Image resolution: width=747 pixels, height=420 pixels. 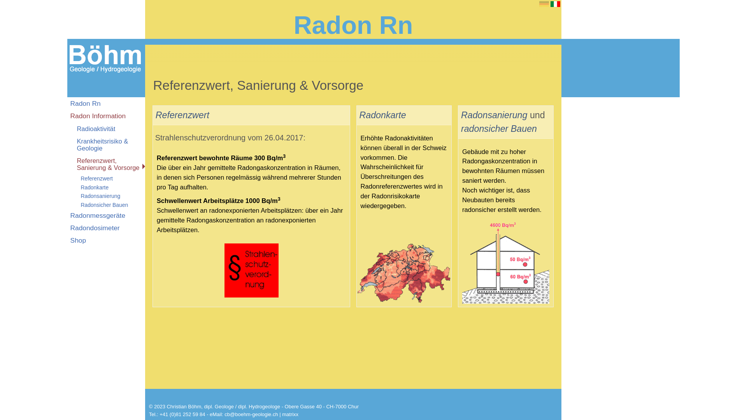 I want to click on Radon Rn, so click(x=106, y=103).